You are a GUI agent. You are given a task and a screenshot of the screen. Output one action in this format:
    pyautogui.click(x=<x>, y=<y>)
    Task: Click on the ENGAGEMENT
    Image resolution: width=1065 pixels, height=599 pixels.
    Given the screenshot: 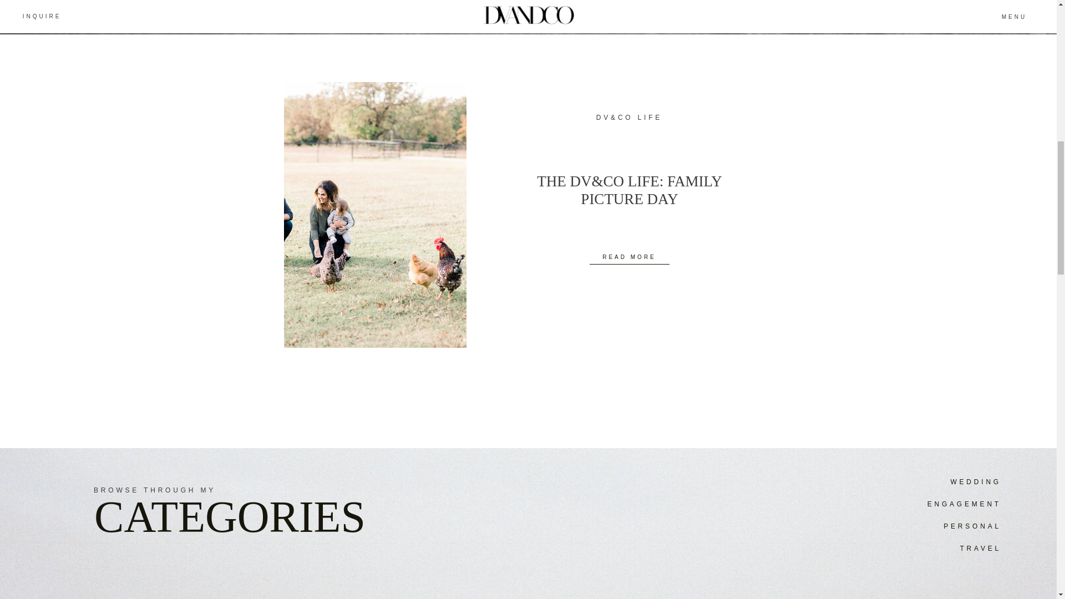 What is the action you would take?
    pyautogui.click(x=910, y=504)
    